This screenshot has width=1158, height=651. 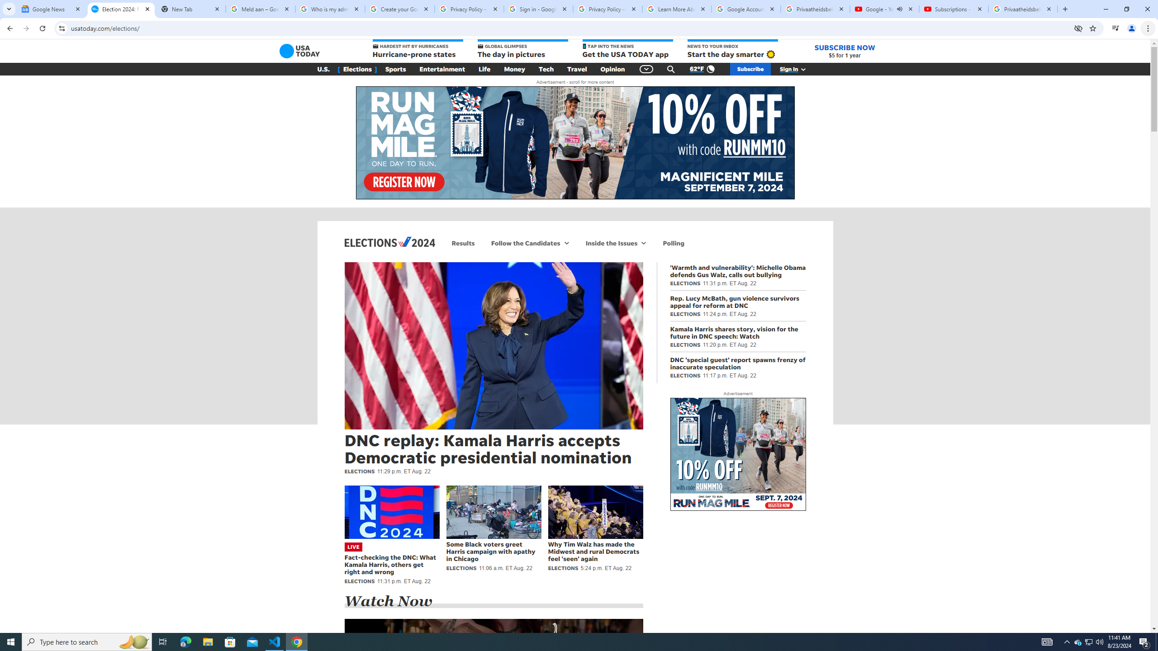 I want to click on New Tab, so click(x=190, y=9).